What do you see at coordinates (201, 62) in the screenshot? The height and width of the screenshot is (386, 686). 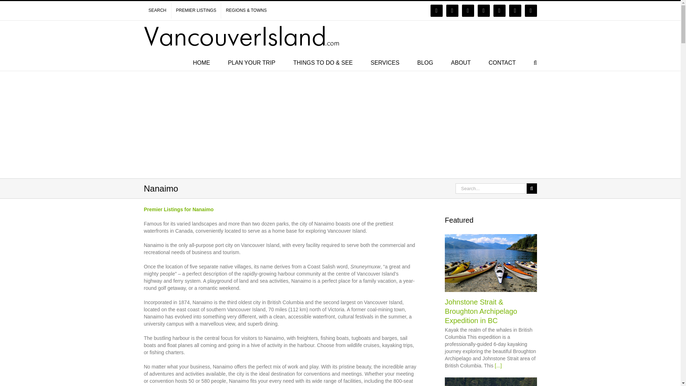 I see `HOME` at bounding box center [201, 62].